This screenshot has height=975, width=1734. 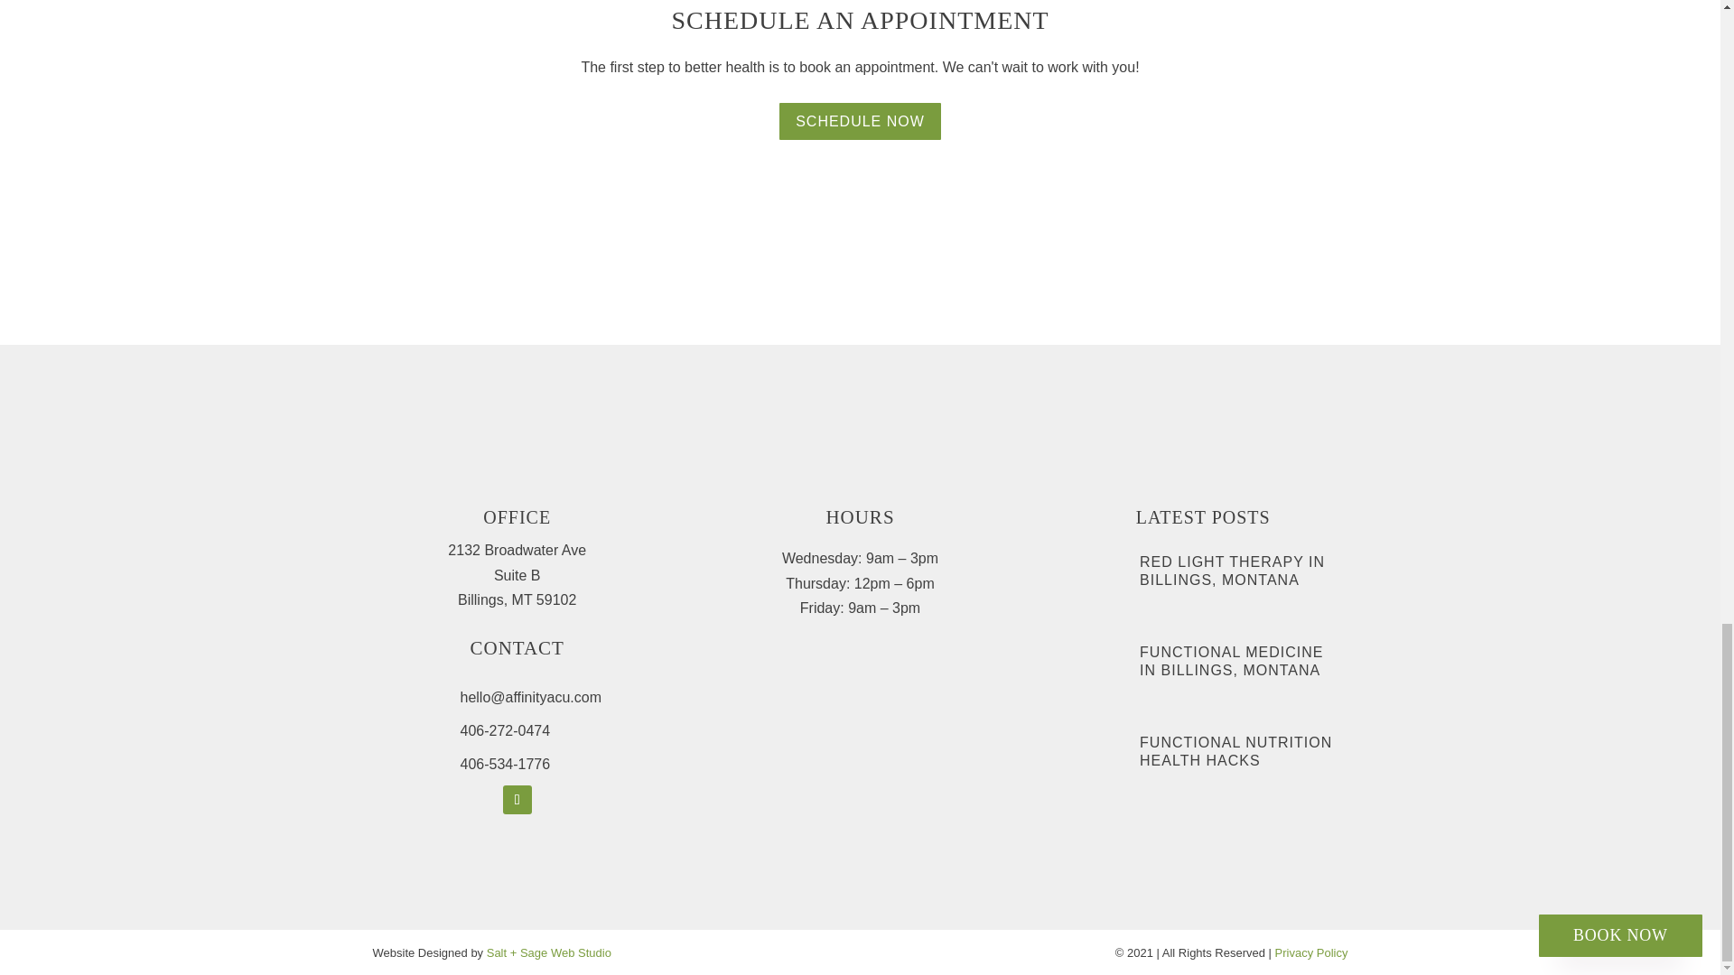 What do you see at coordinates (1311, 952) in the screenshot?
I see `Privacy Policy` at bounding box center [1311, 952].